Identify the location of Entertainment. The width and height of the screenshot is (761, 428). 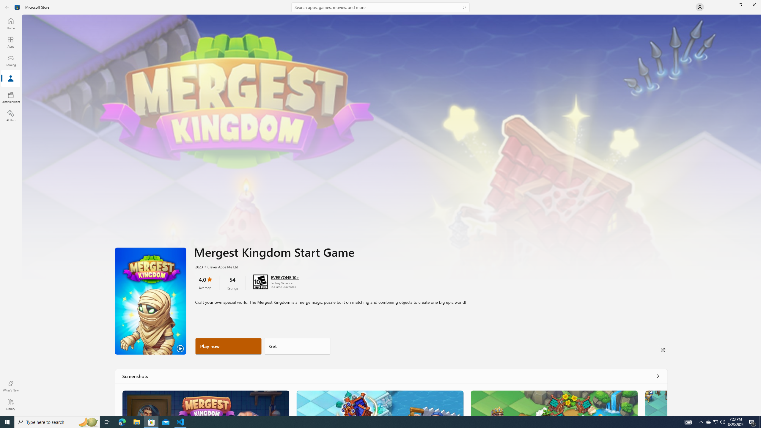
(11, 97).